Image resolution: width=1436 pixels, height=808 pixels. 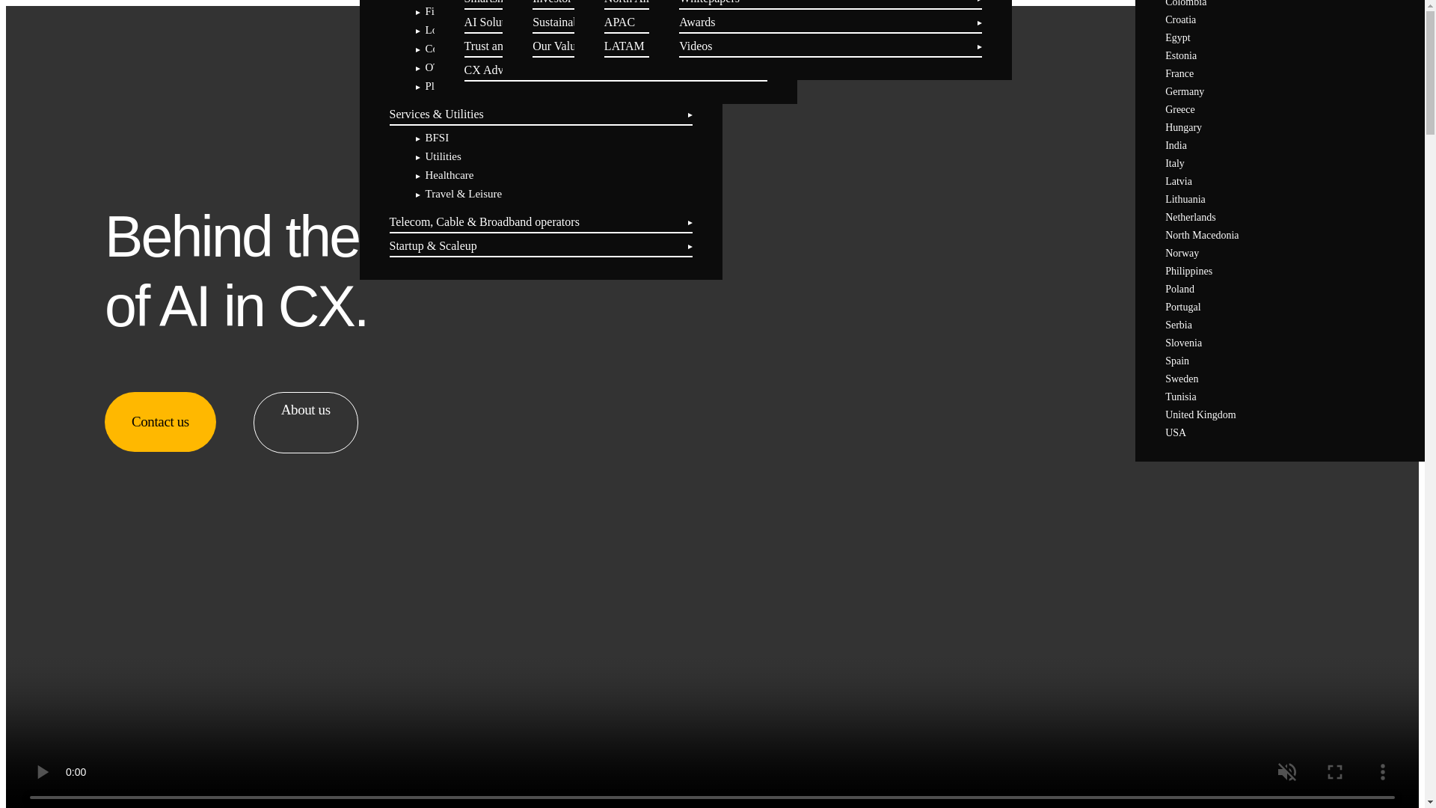 I want to click on Utilities, so click(x=443, y=156).